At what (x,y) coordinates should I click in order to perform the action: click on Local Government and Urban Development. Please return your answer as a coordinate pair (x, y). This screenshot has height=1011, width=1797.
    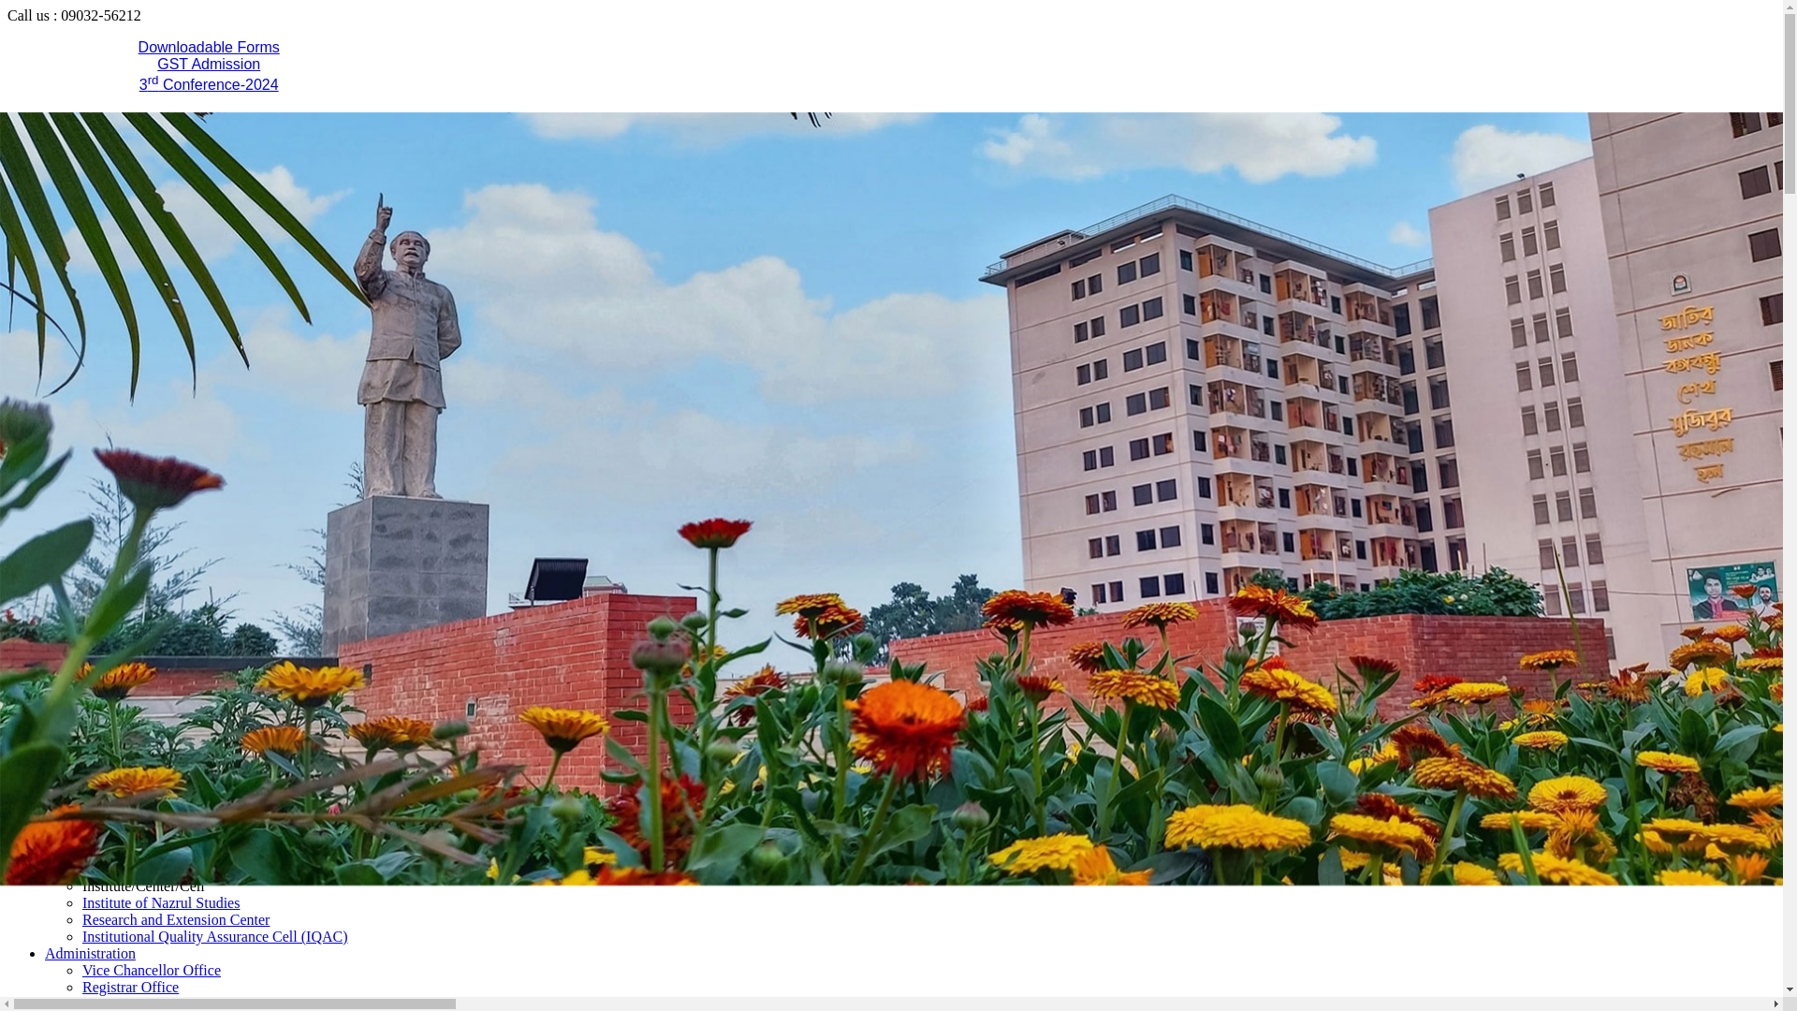
    Looking at the image, I should click on (214, 683).